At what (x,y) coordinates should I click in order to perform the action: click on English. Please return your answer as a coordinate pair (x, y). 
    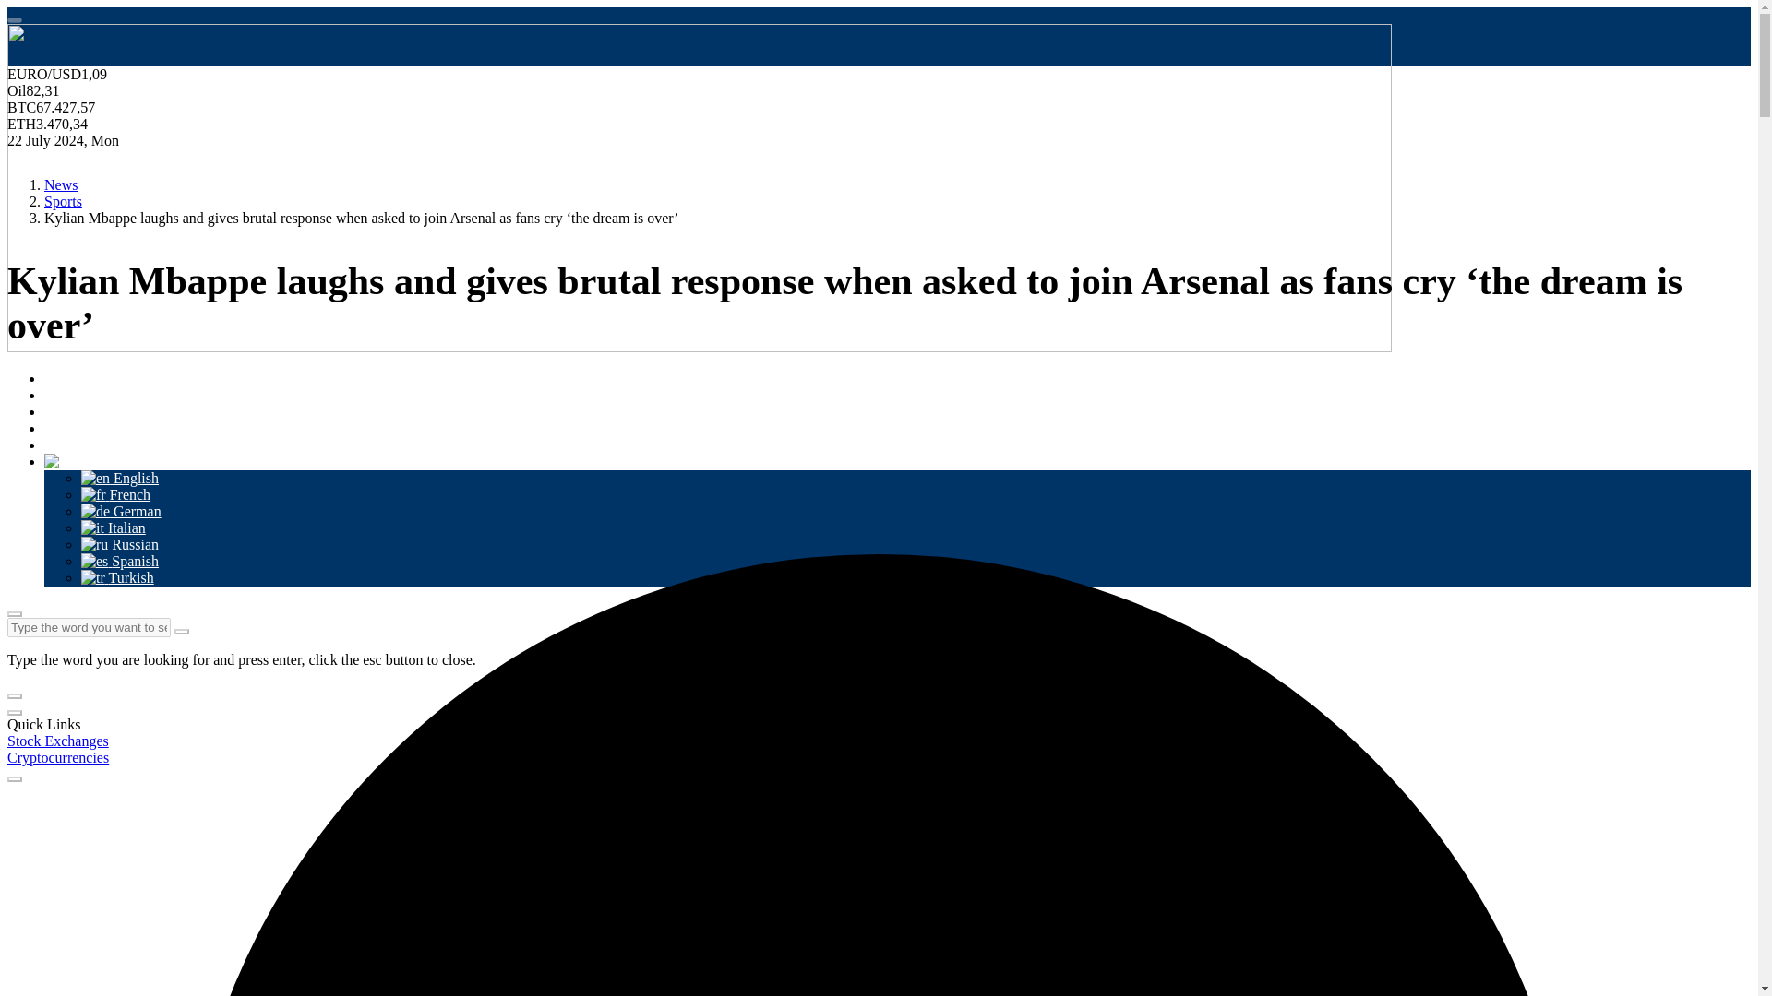
    Looking at the image, I should click on (83, 451).